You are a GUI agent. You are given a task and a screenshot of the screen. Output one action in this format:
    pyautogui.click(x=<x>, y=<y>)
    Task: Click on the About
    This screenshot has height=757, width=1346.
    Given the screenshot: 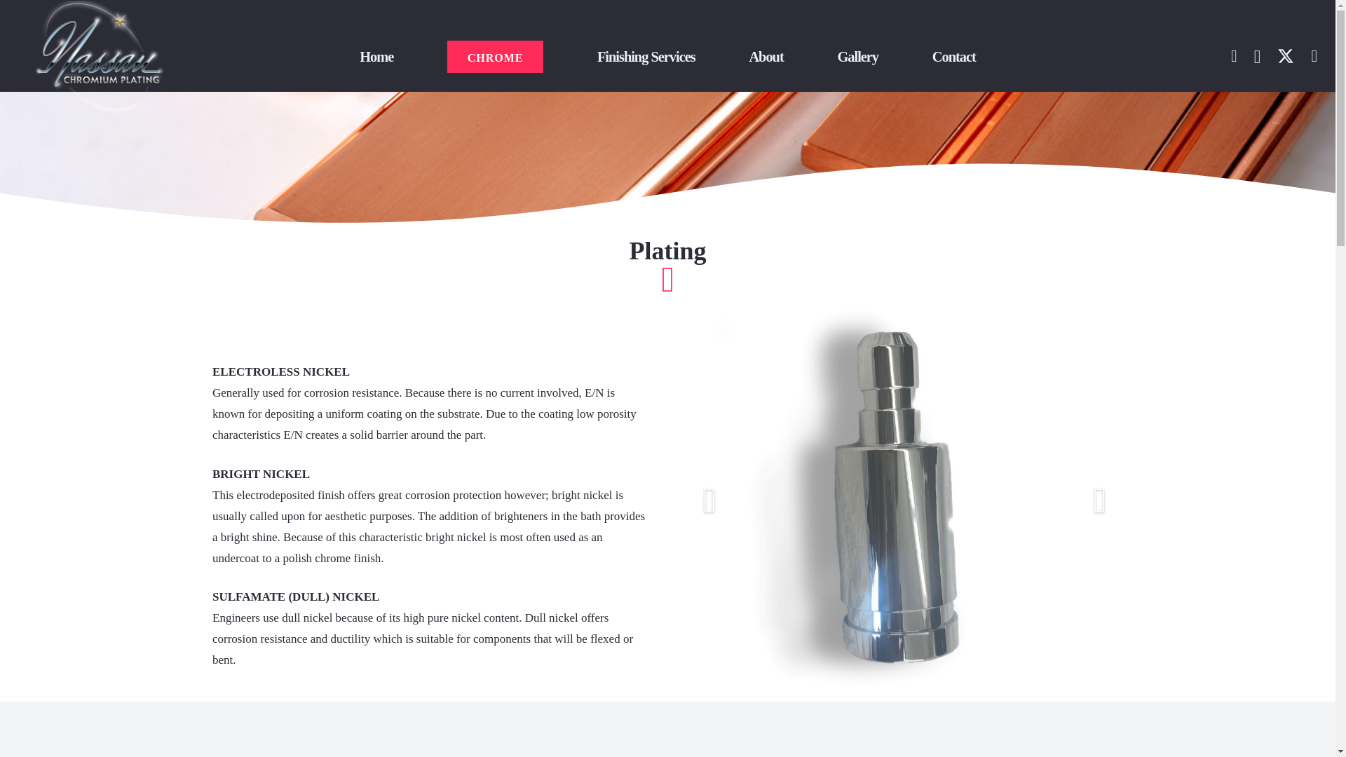 What is the action you would take?
    pyautogui.click(x=766, y=56)
    